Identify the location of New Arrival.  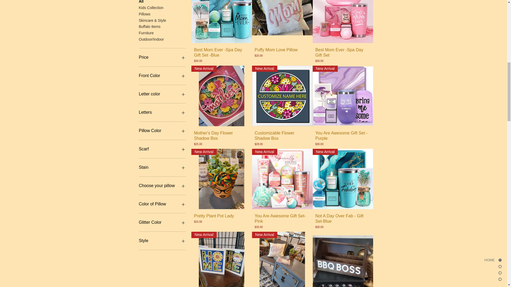
(221, 179).